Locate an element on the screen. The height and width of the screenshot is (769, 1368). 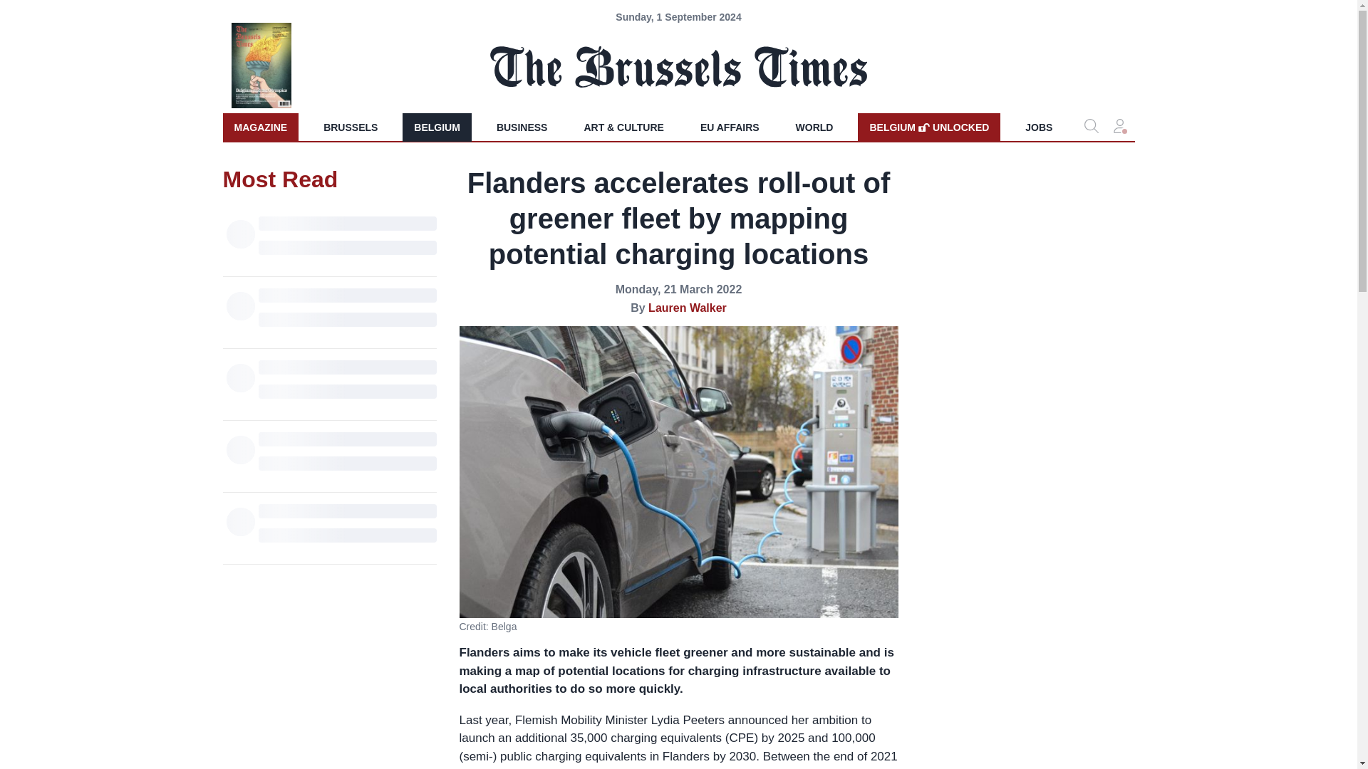
Lauren Walker is located at coordinates (687, 308).